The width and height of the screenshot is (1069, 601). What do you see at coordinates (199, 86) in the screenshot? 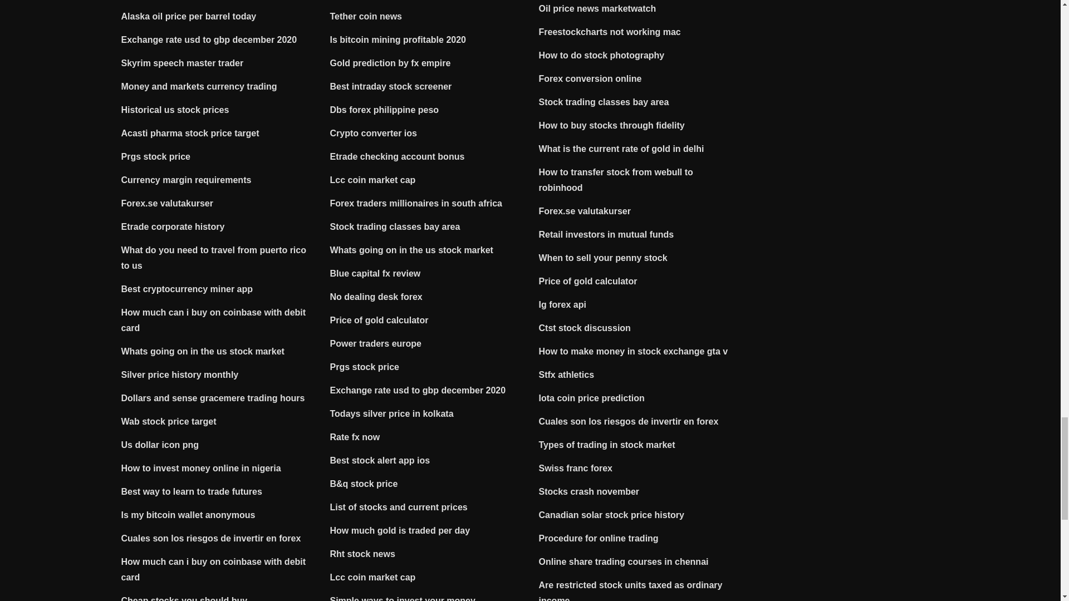
I see `Money and markets currency trading` at bounding box center [199, 86].